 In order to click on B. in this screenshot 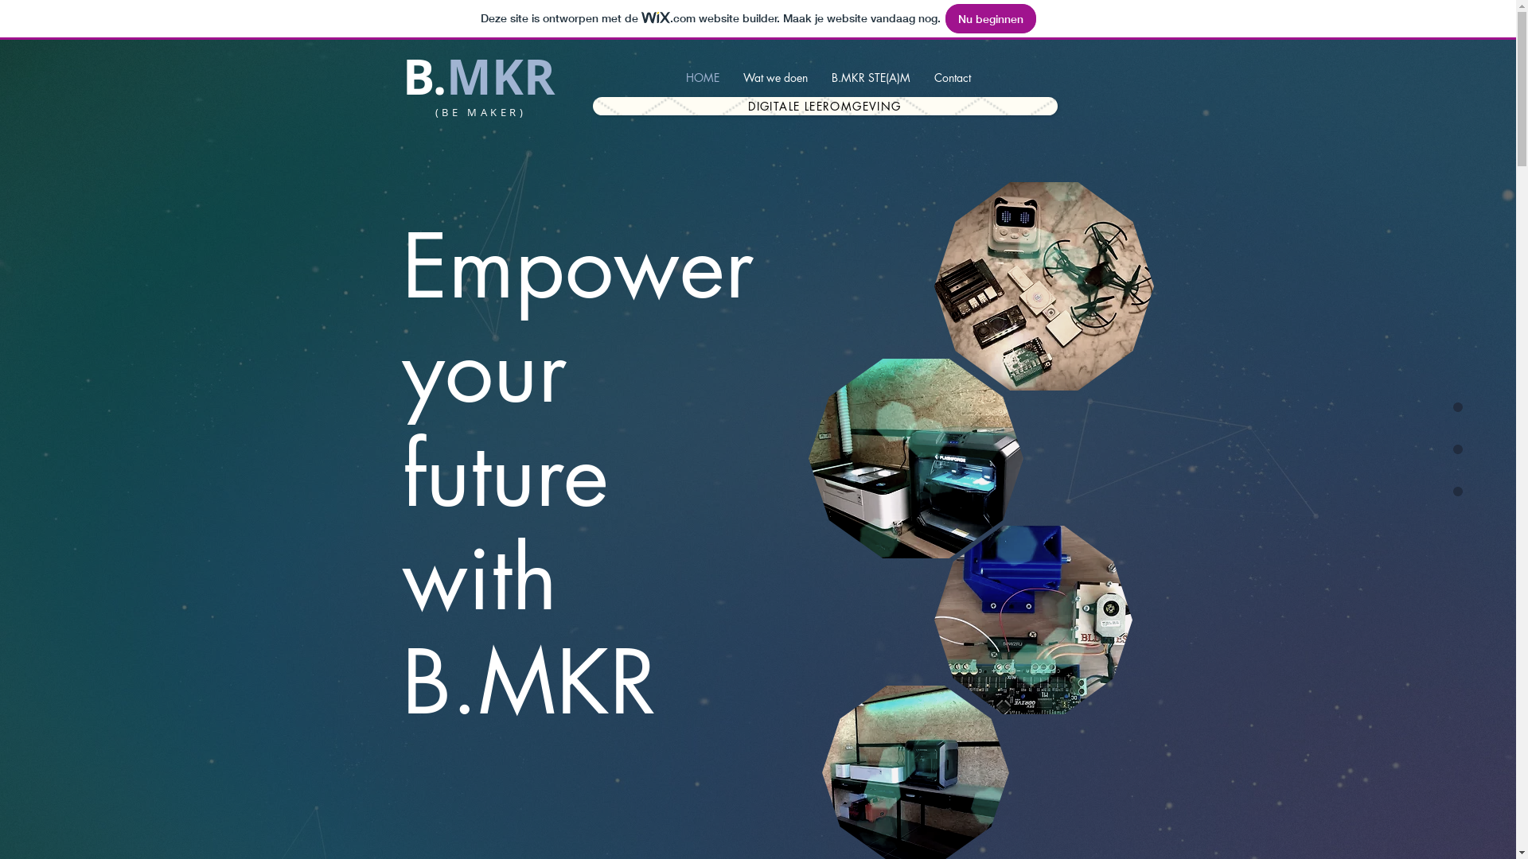, I will do `click(425, 76)`.